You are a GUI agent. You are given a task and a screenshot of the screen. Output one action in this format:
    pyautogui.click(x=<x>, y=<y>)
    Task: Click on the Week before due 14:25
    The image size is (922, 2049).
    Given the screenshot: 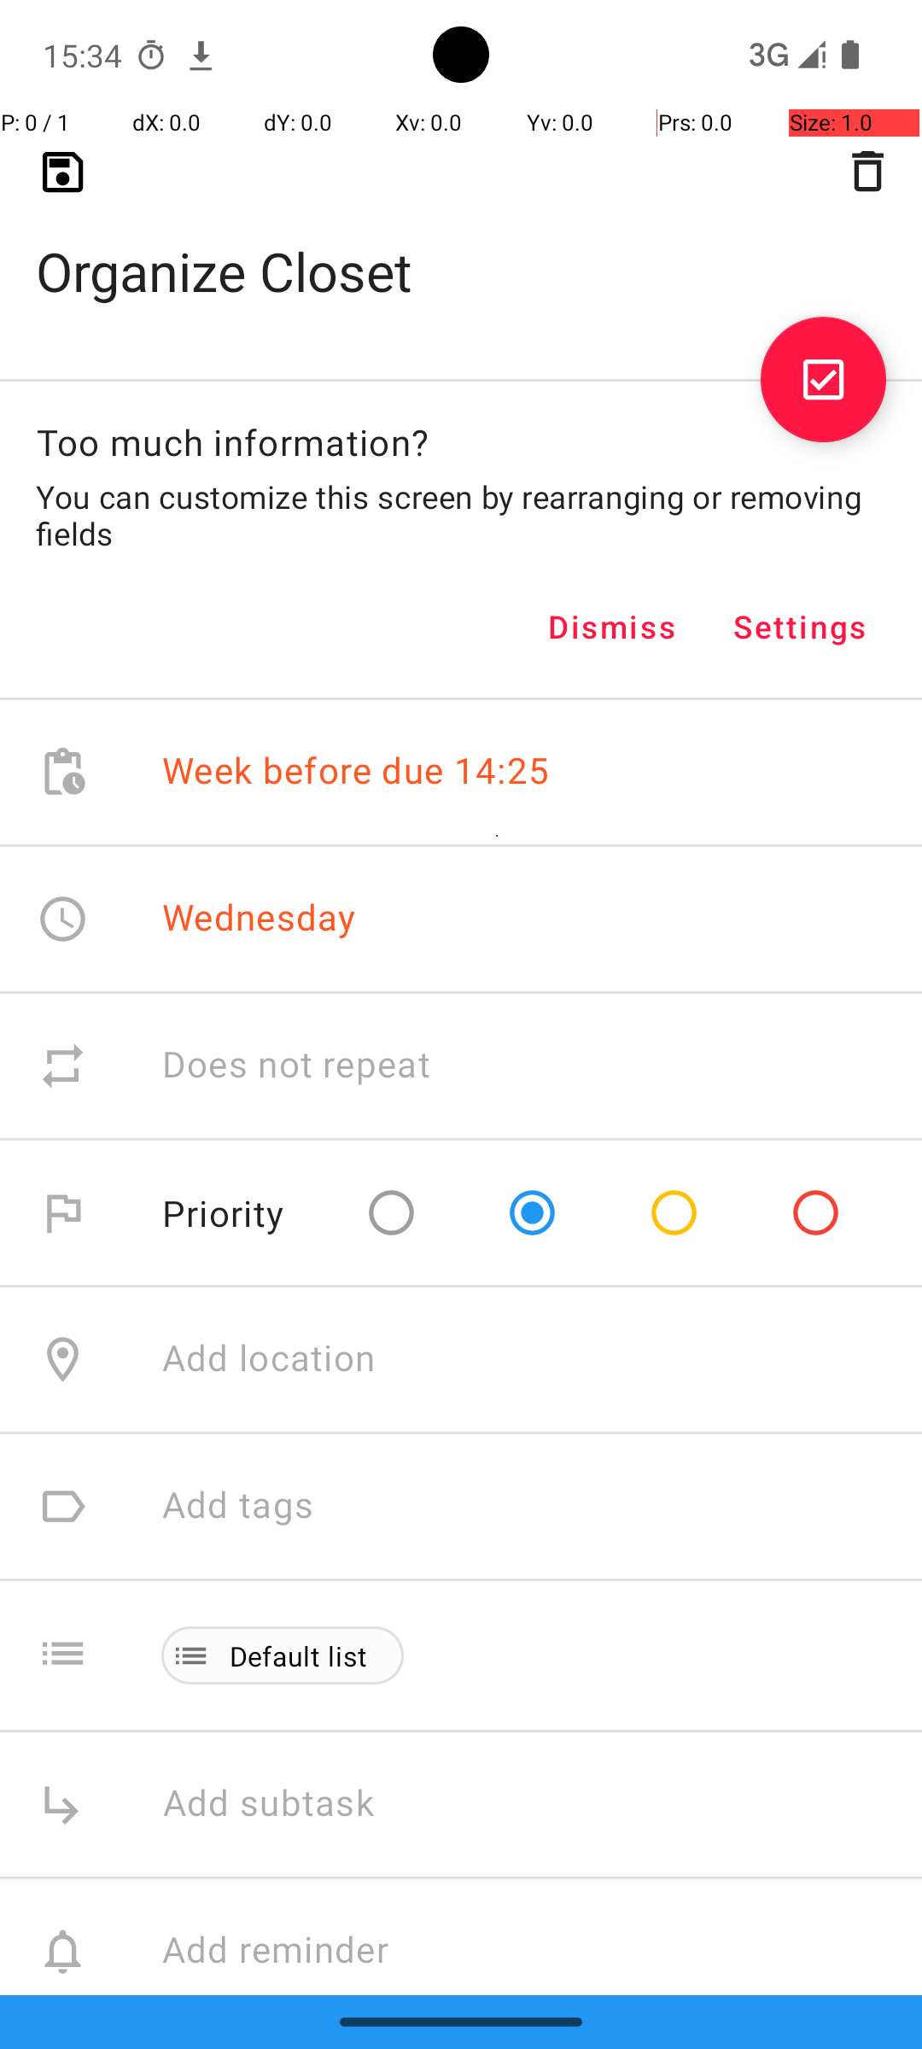 What is the action you would take?
    pyautogui.click(x=356, y=772)
    